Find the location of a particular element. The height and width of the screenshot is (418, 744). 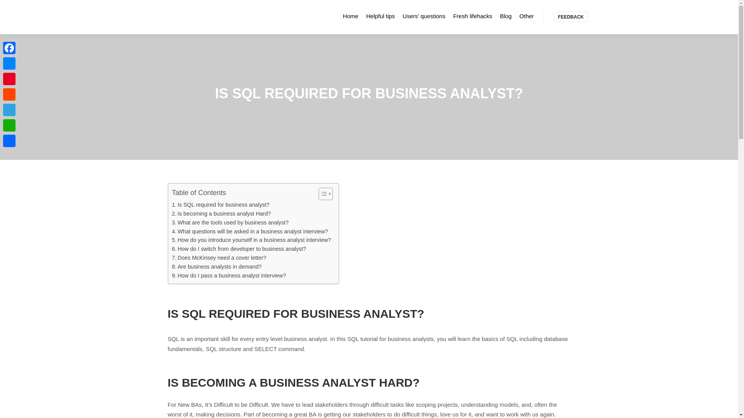

How do I switch from developer to business analyst? is located at coordinates (239, 248).